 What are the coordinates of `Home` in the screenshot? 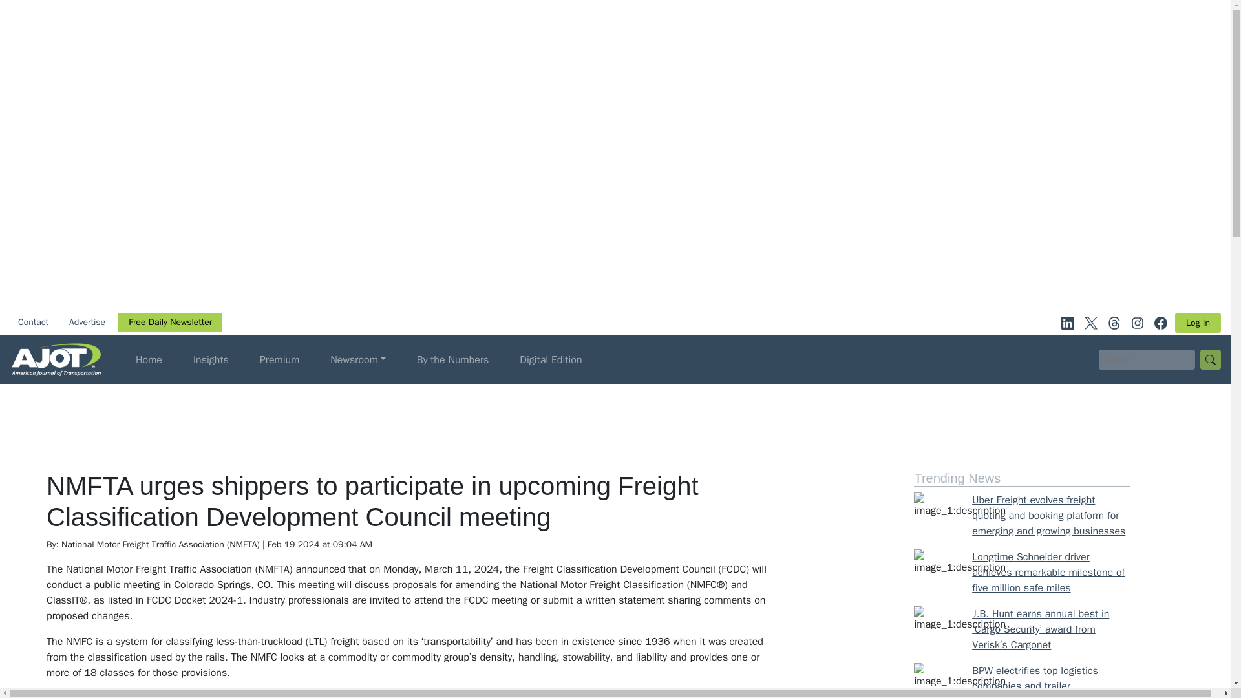 It's located at (149, 360).